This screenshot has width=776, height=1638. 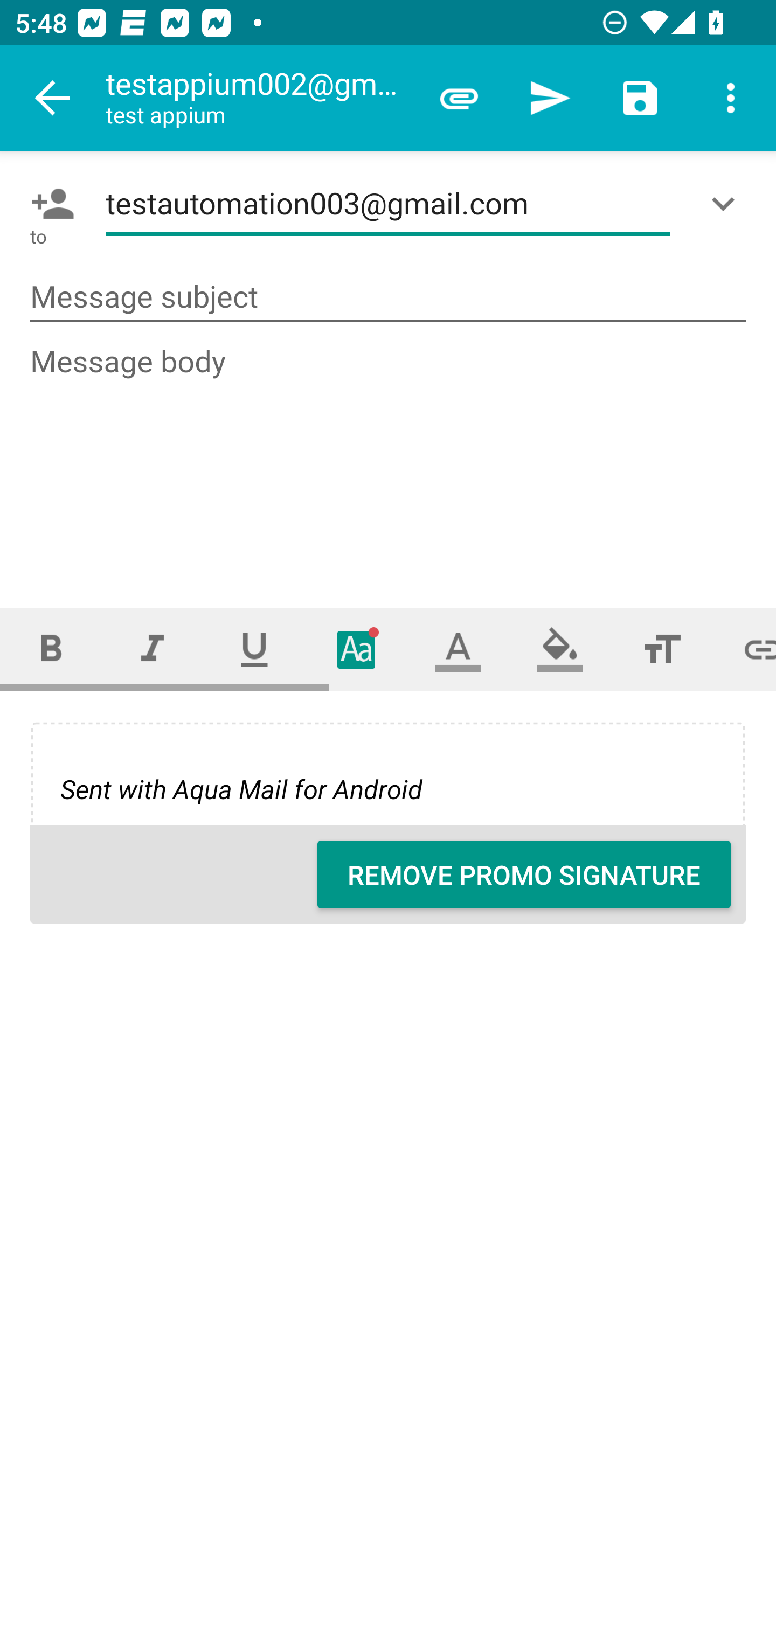 I want to click on Message subject, so click(x=388, y=297).